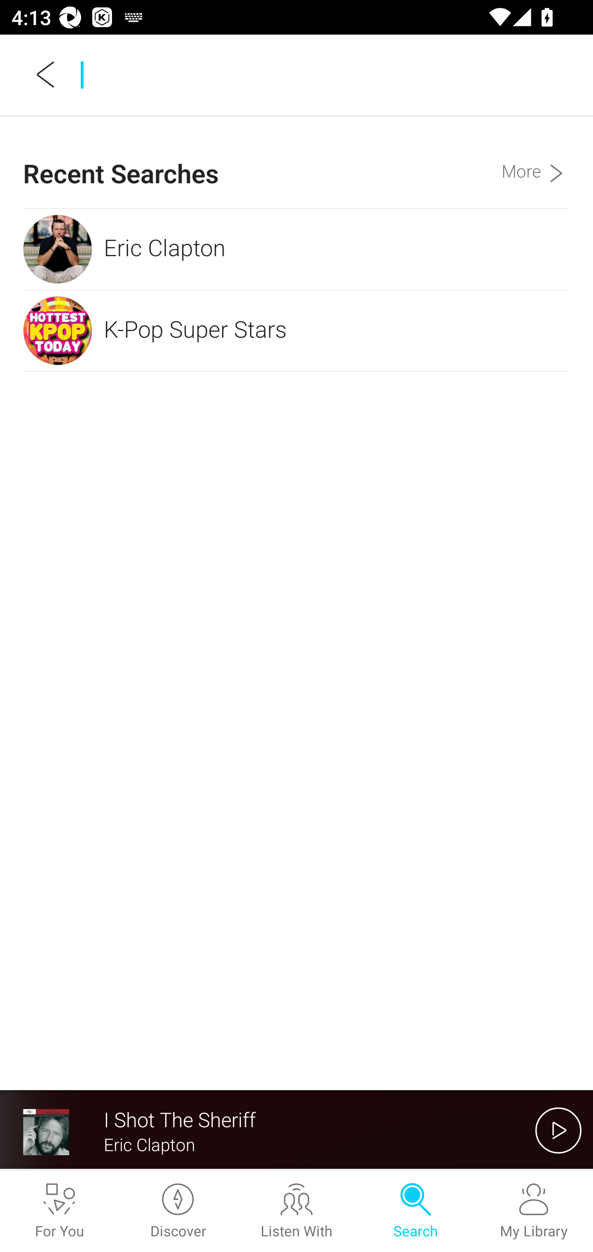  I want to click on 開始播放, so click(558, 1130).